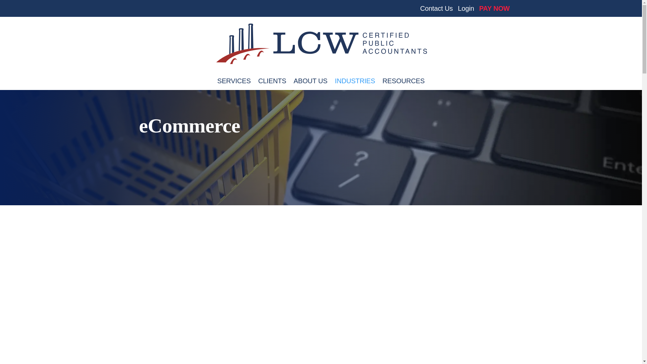 The image size is (647, 364). Describe the element at coordinates (466, 11) in the screenshot. I see `Login` at that location.